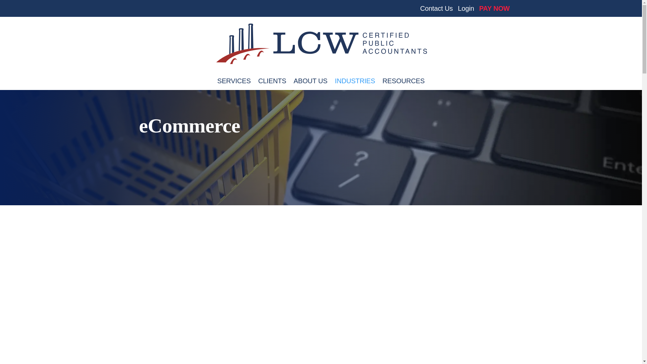 The image size is (647, 364). Describe the element at coordinates (466, 11) in the screenshot. I see `Login` at that location.